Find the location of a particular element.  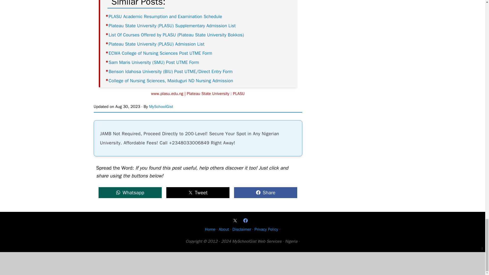

PLASU Academic Resumption and Examination Schedule is located at coordinates (165, 16).